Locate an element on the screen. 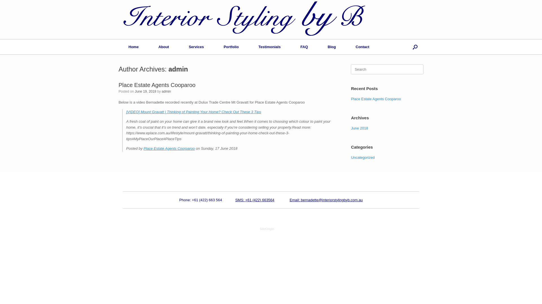  FAQ is located at coordinates (304, 47).